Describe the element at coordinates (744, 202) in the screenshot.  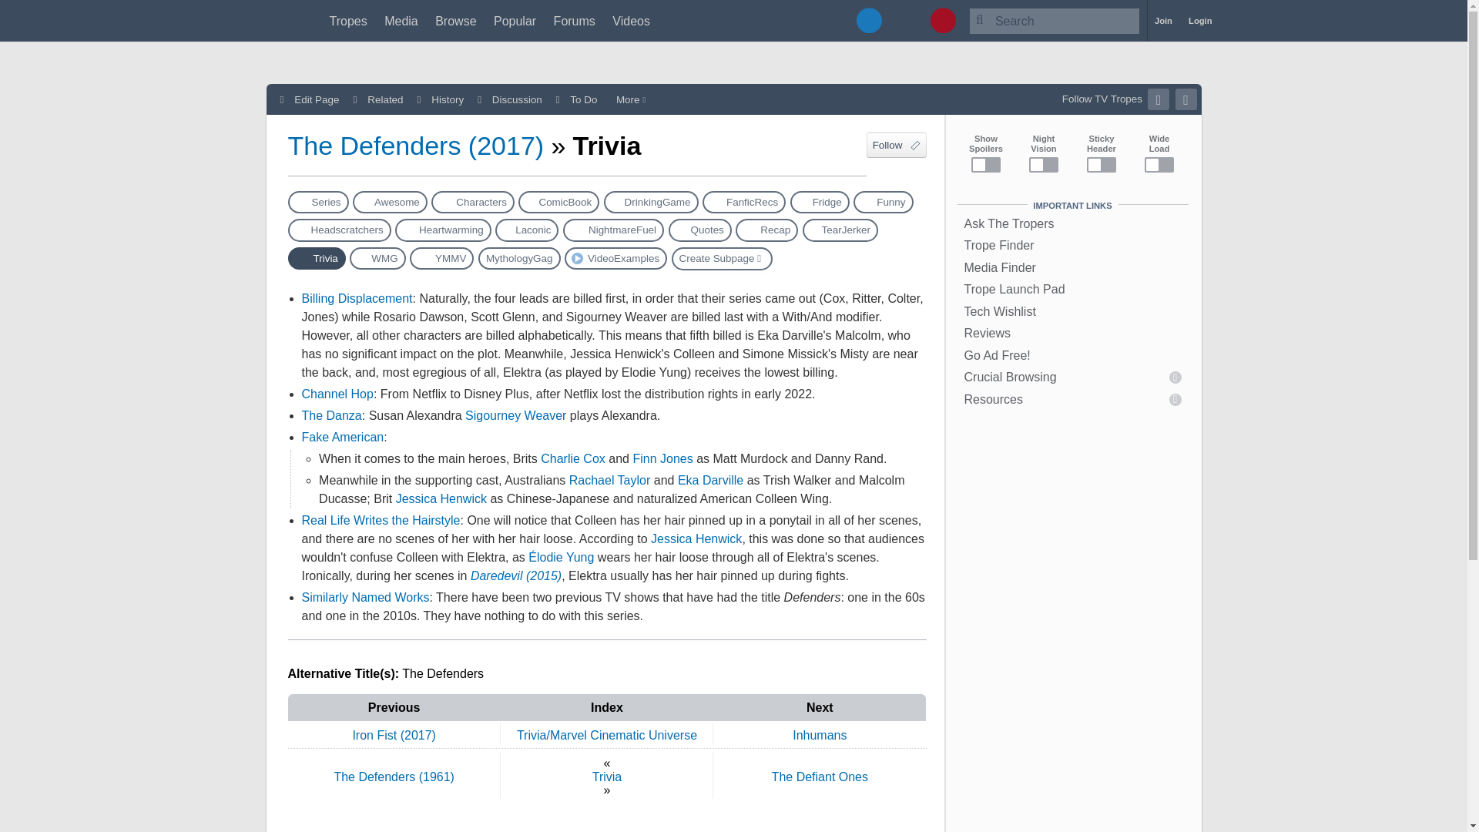
I see `The FanficRecs page` at that location.